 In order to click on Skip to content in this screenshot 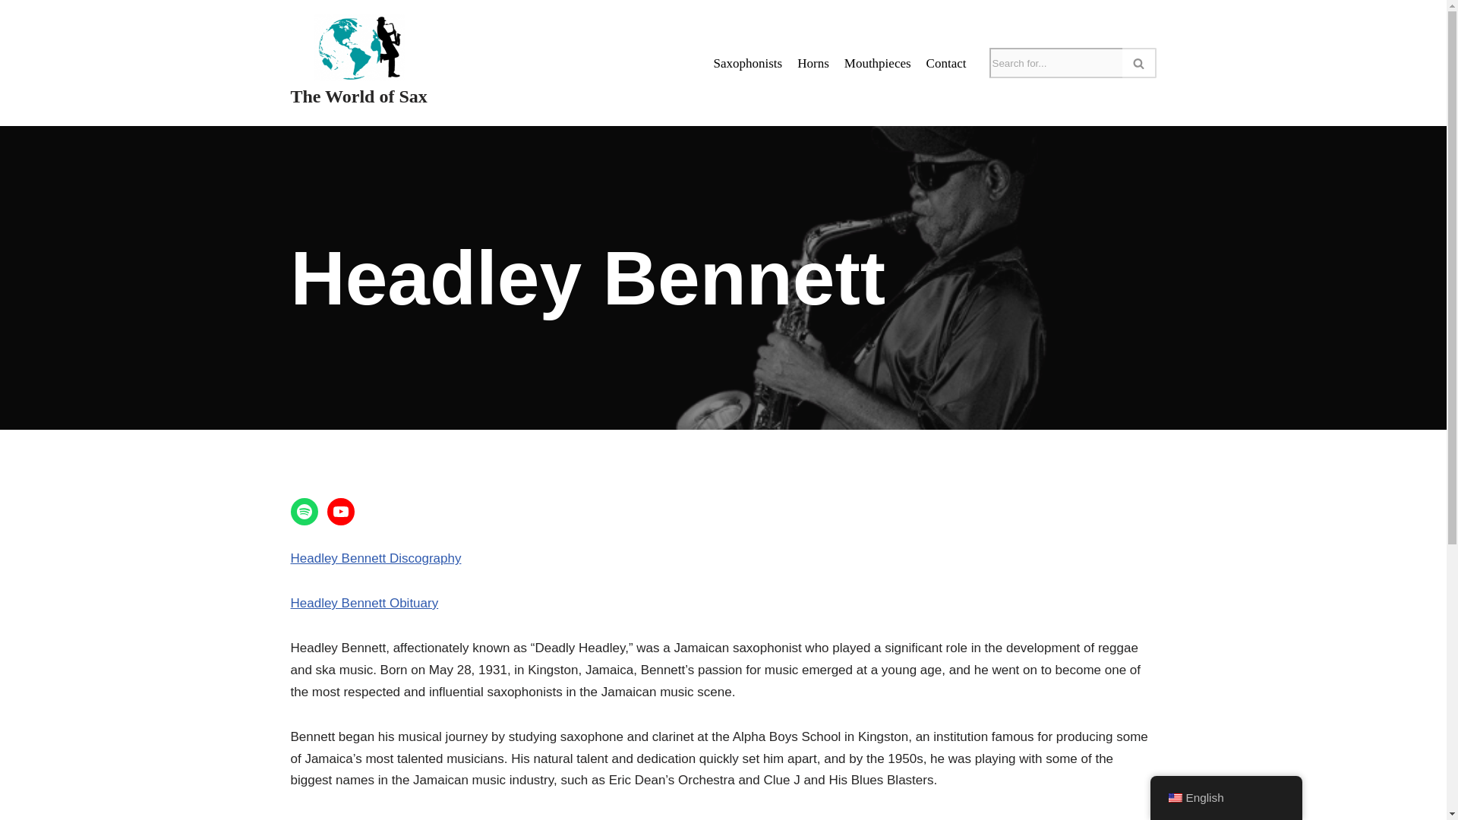, I will do `click(11, 32)`.